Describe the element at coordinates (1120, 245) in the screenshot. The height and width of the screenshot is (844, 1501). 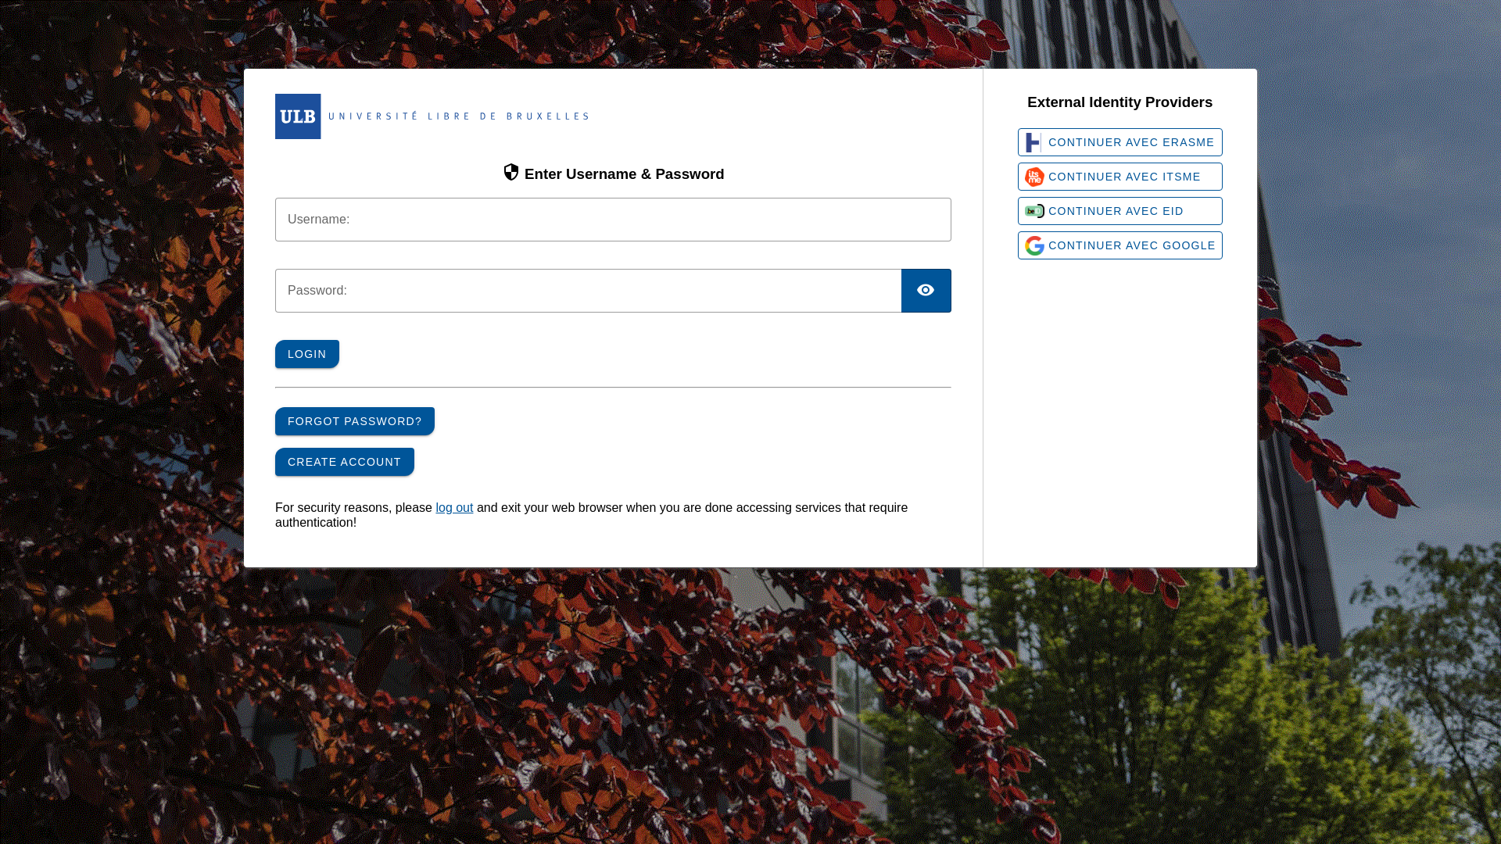
I see ` CONTINUER AVEC GOOGLE` at that location.